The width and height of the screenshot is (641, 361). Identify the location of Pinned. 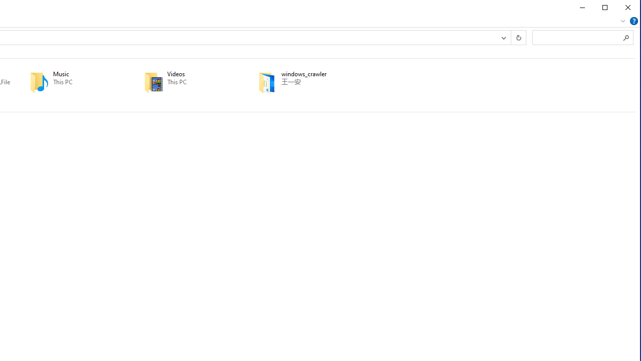
(317, 90).